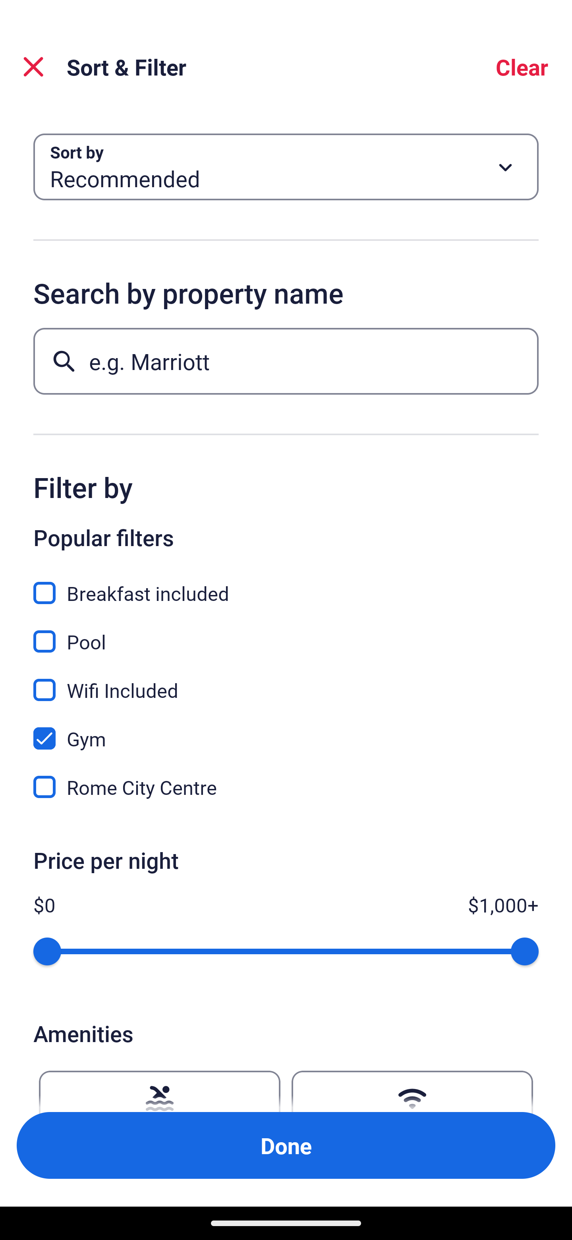  What do you see at coordinates (286, 633) in the screenshot?
I see `Pool, Pool` at bounding box center [286, 633].